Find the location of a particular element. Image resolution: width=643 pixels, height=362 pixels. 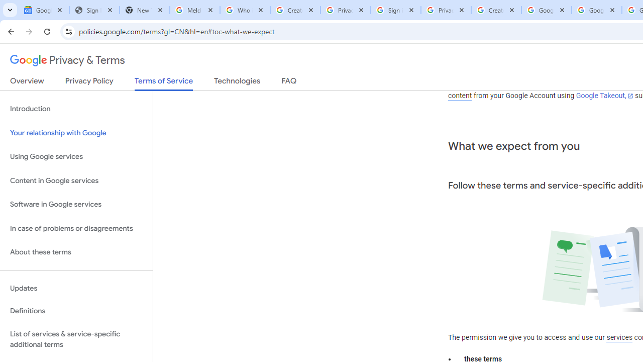

Overview is located at coordinates (27, 83).